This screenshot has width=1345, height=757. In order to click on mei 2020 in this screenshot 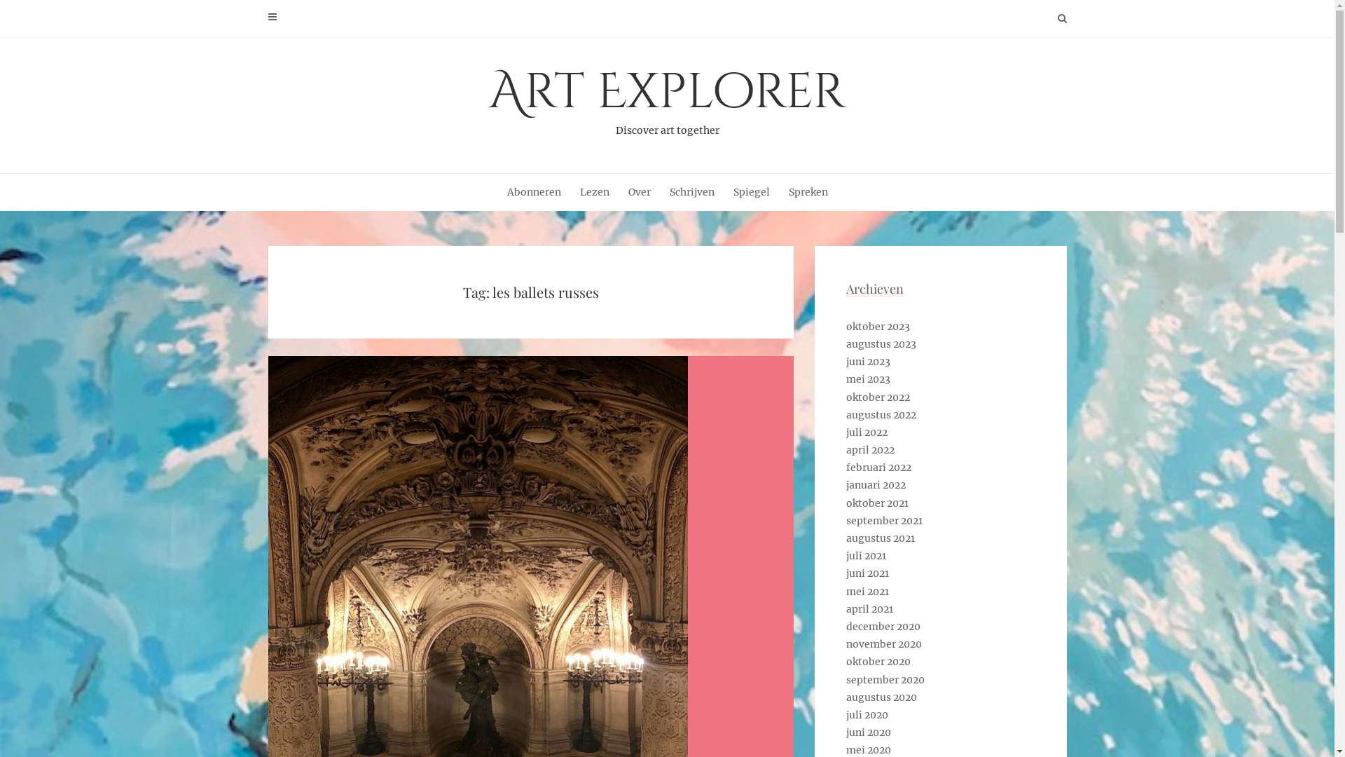, I will do `click(869, 750)`.